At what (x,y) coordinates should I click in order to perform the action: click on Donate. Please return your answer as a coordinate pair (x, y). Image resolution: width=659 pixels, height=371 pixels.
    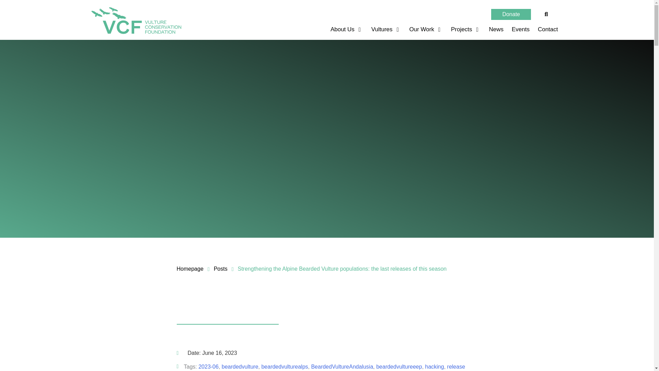
    Looking at the image, I should click on (511, 14).